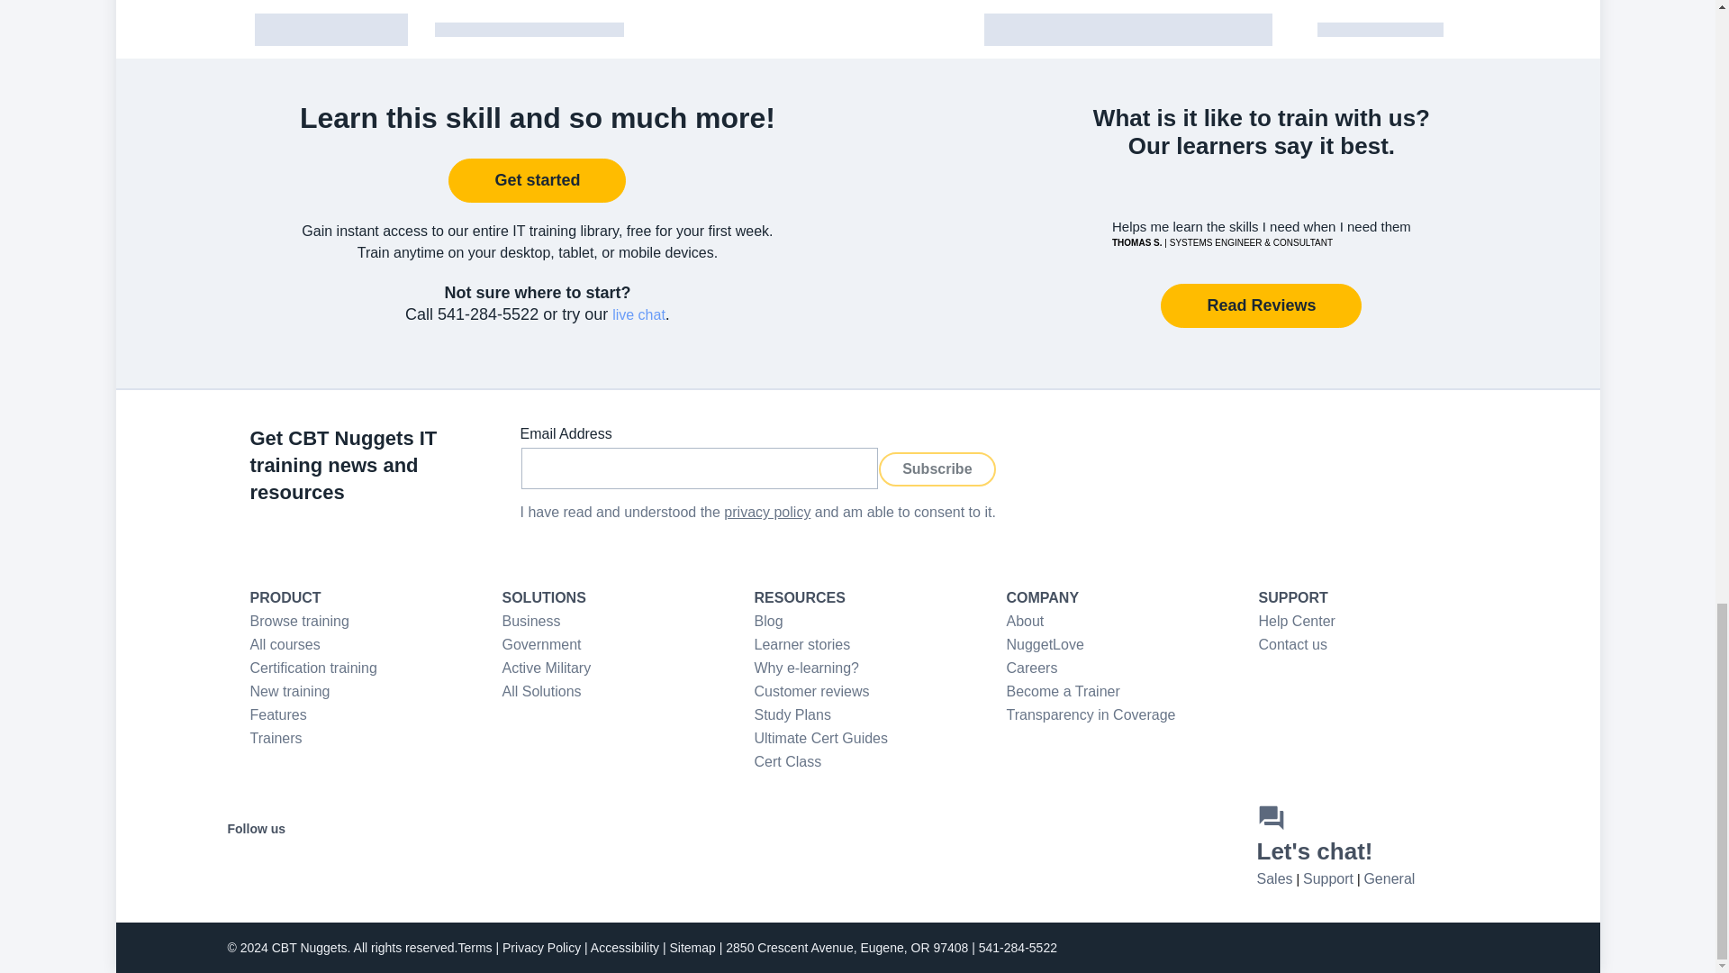 The width and height of the screenshot is (1729, 973). I want to click on Ultimate Cert Guides, so click(821, 739).